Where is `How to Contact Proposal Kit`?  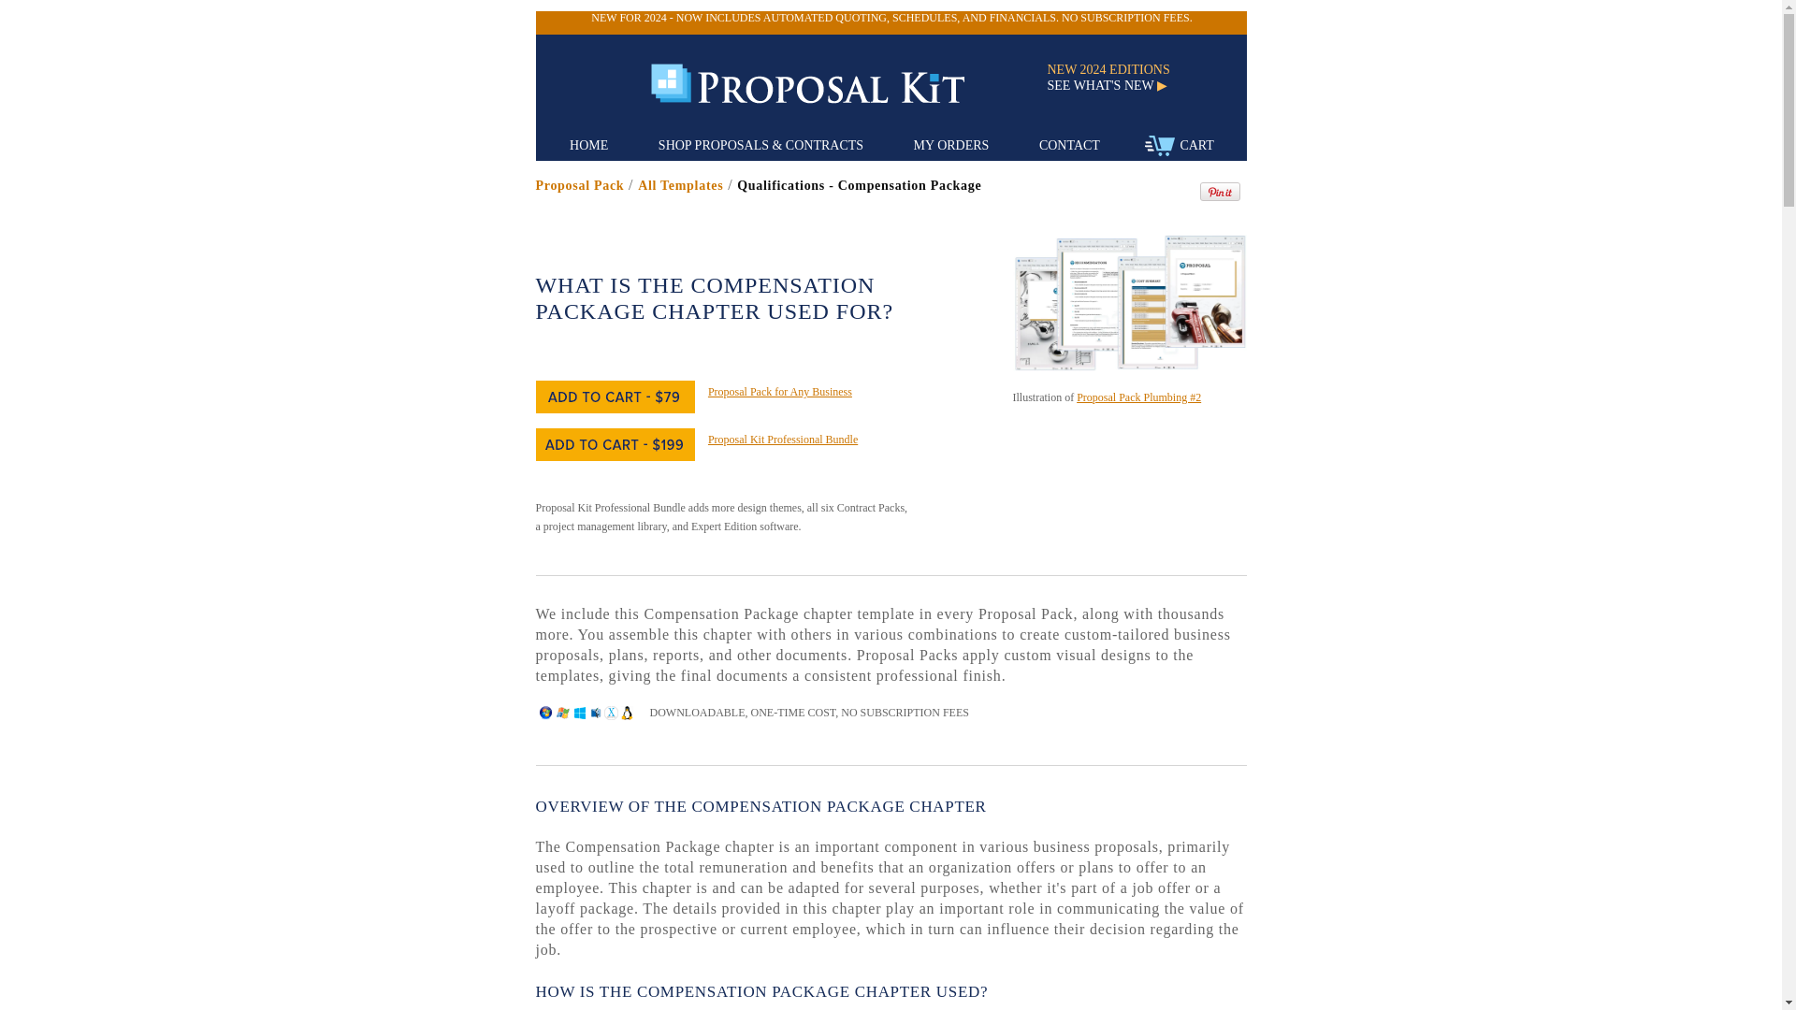 How to Contact Proposal Kit is located at coordinates (1069, 146).